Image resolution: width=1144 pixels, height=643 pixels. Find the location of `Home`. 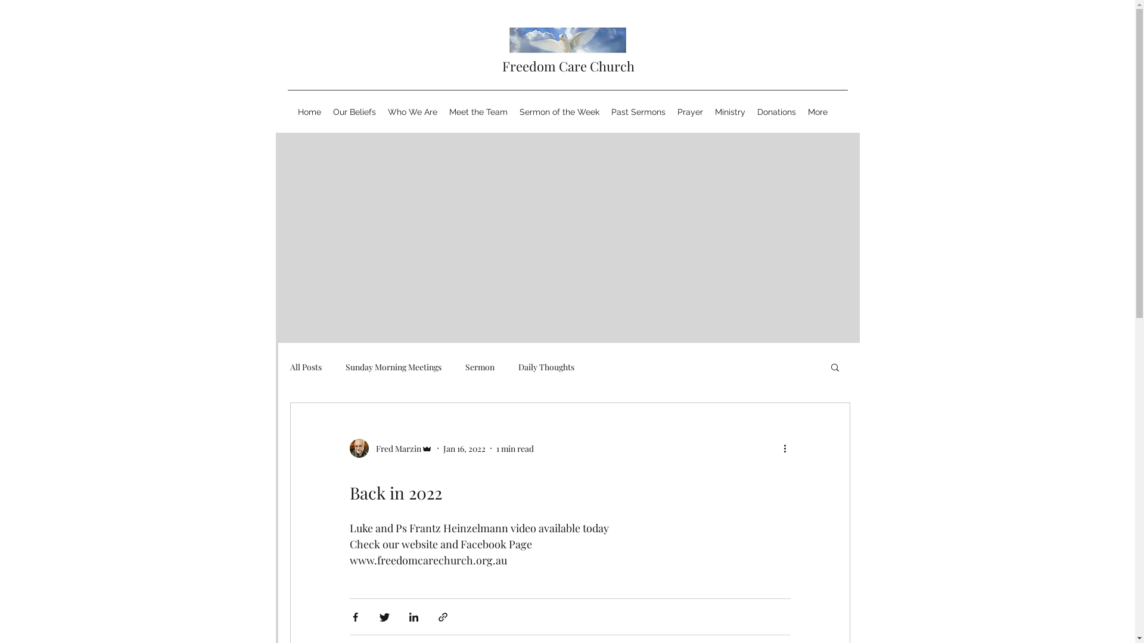

Home is located at coordinates (309, 112).